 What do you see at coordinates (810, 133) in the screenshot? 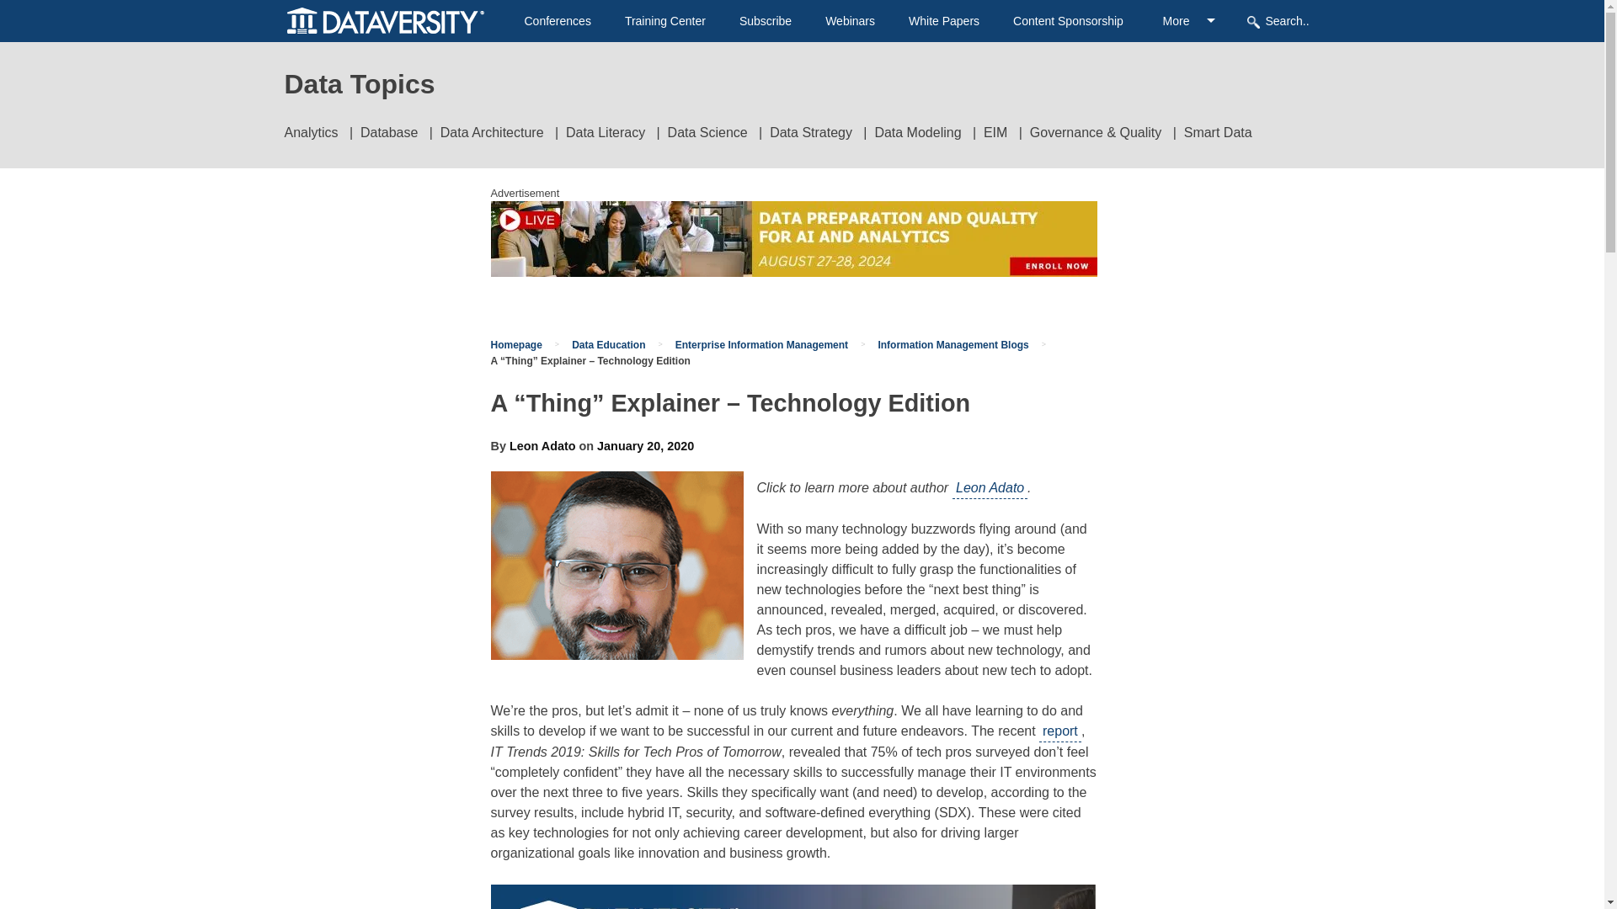
I see `Data Strategy` at bounding box center [810, 133].